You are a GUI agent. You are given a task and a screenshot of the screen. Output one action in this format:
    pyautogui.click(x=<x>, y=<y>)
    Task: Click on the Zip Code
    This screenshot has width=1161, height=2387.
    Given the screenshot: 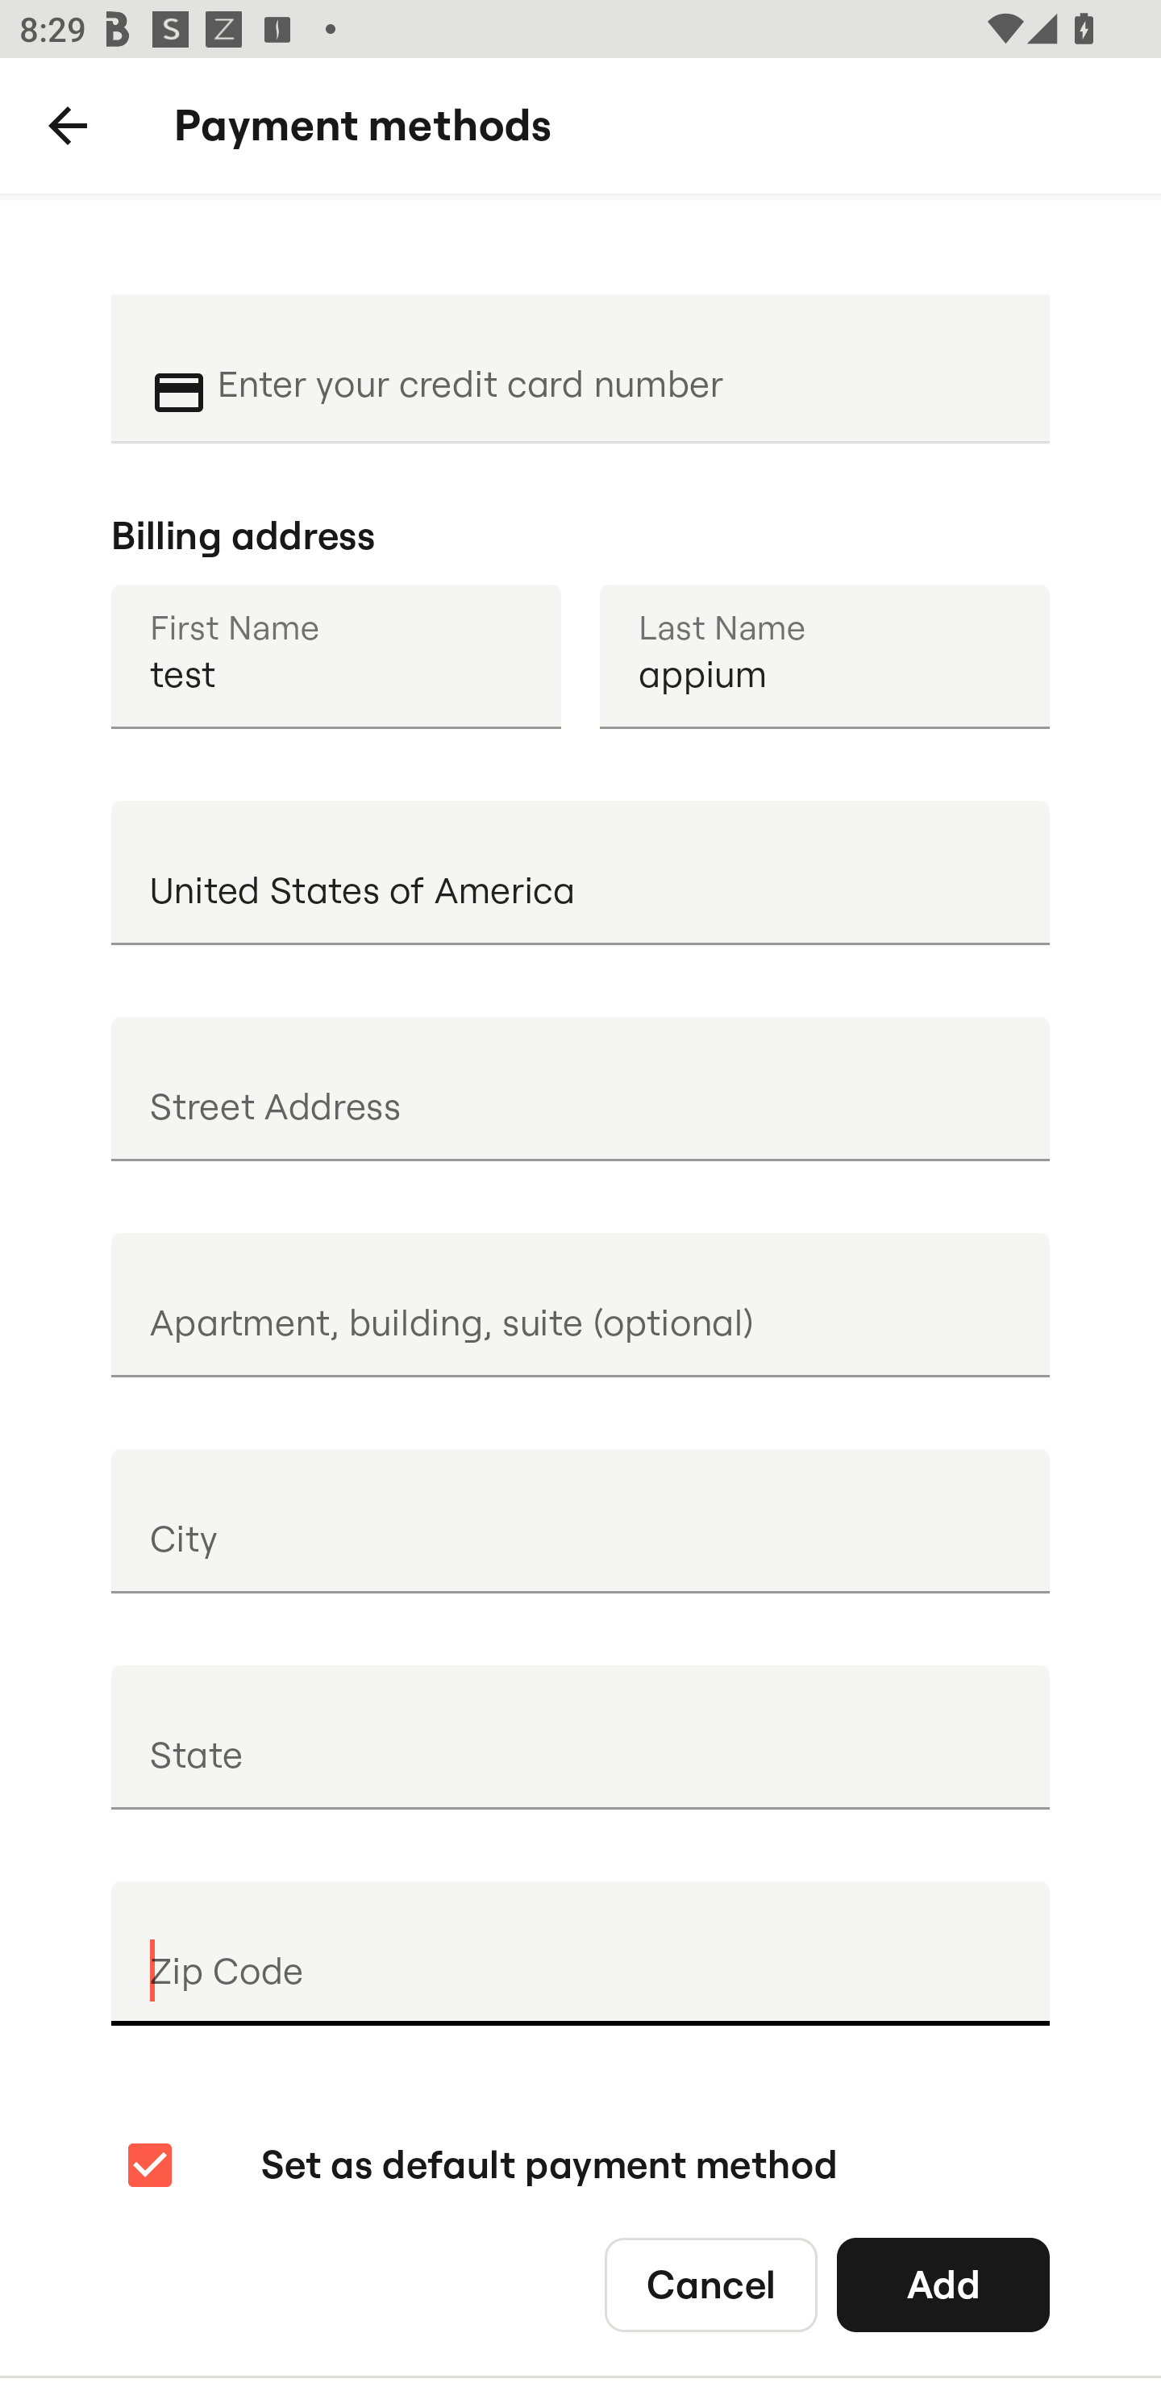 What is the action you would take?
    pyautogui.click(x=580, y=1953)
    